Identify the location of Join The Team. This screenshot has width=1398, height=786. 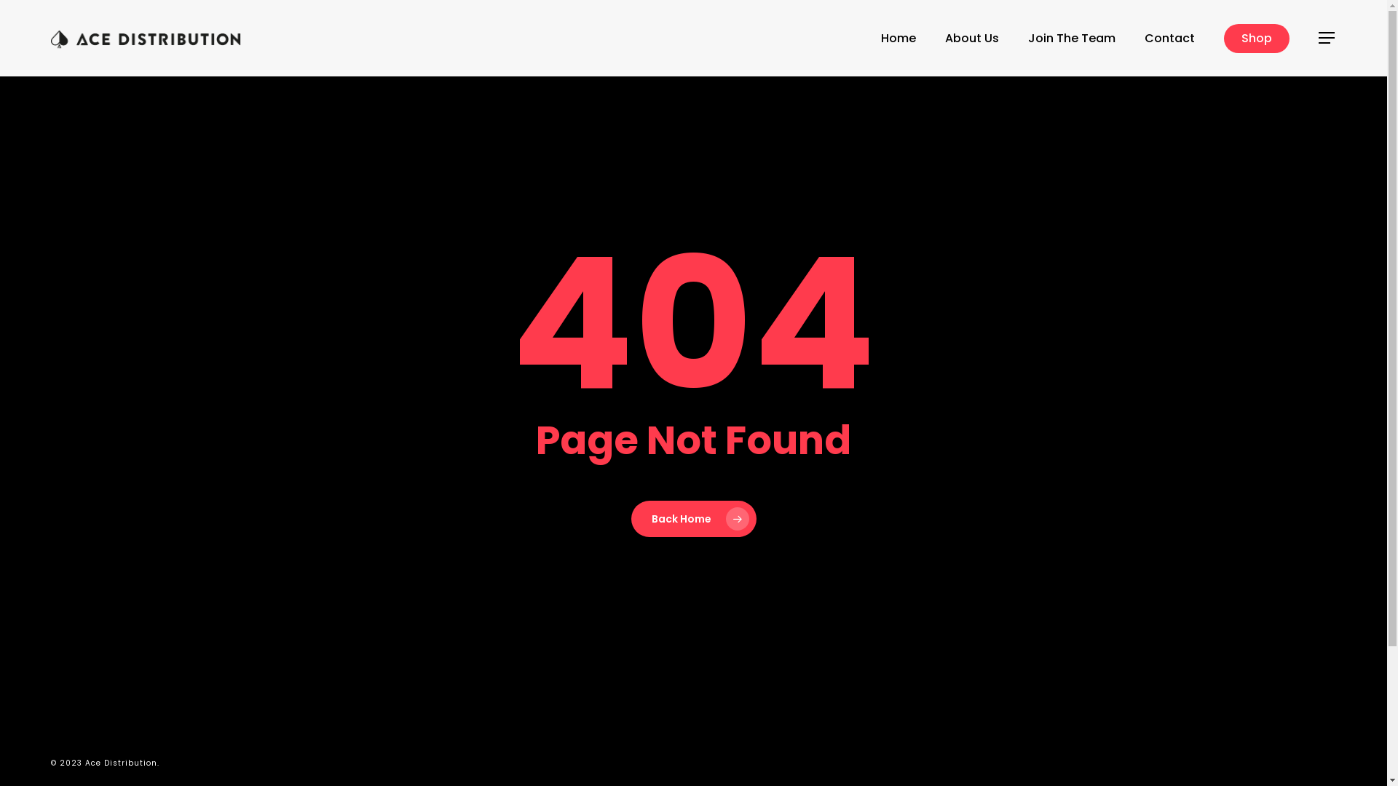
(1072, 38).